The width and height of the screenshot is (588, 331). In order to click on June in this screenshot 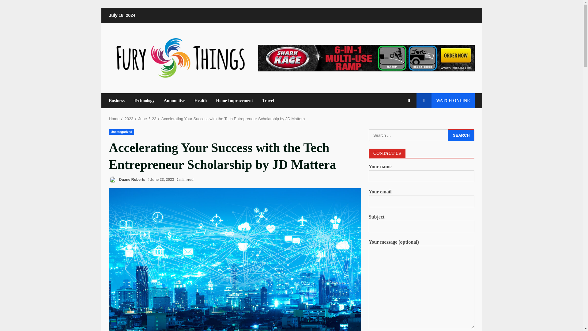, I will do `click(143, 119)`.